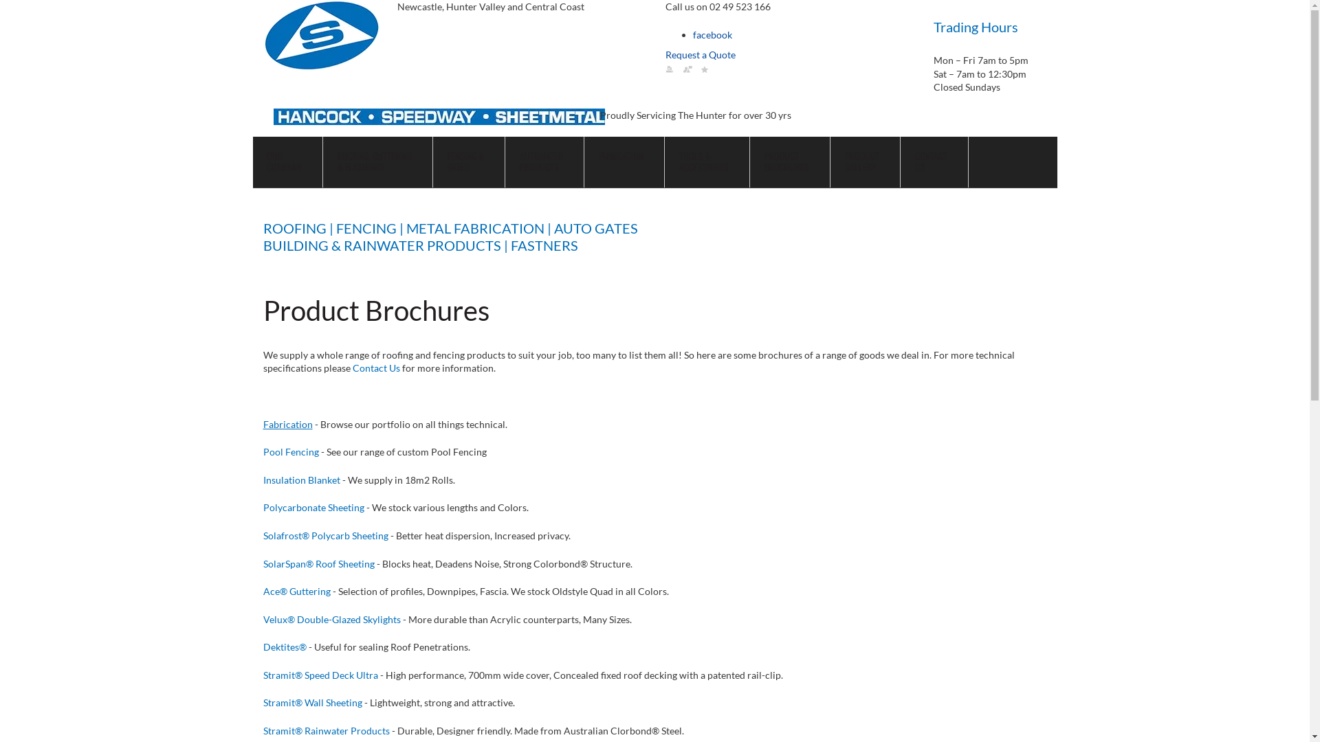  What do you see at coordinates (375, 368) in the screenshot?
I see `Contact Us` at bounding box center [375, 368].